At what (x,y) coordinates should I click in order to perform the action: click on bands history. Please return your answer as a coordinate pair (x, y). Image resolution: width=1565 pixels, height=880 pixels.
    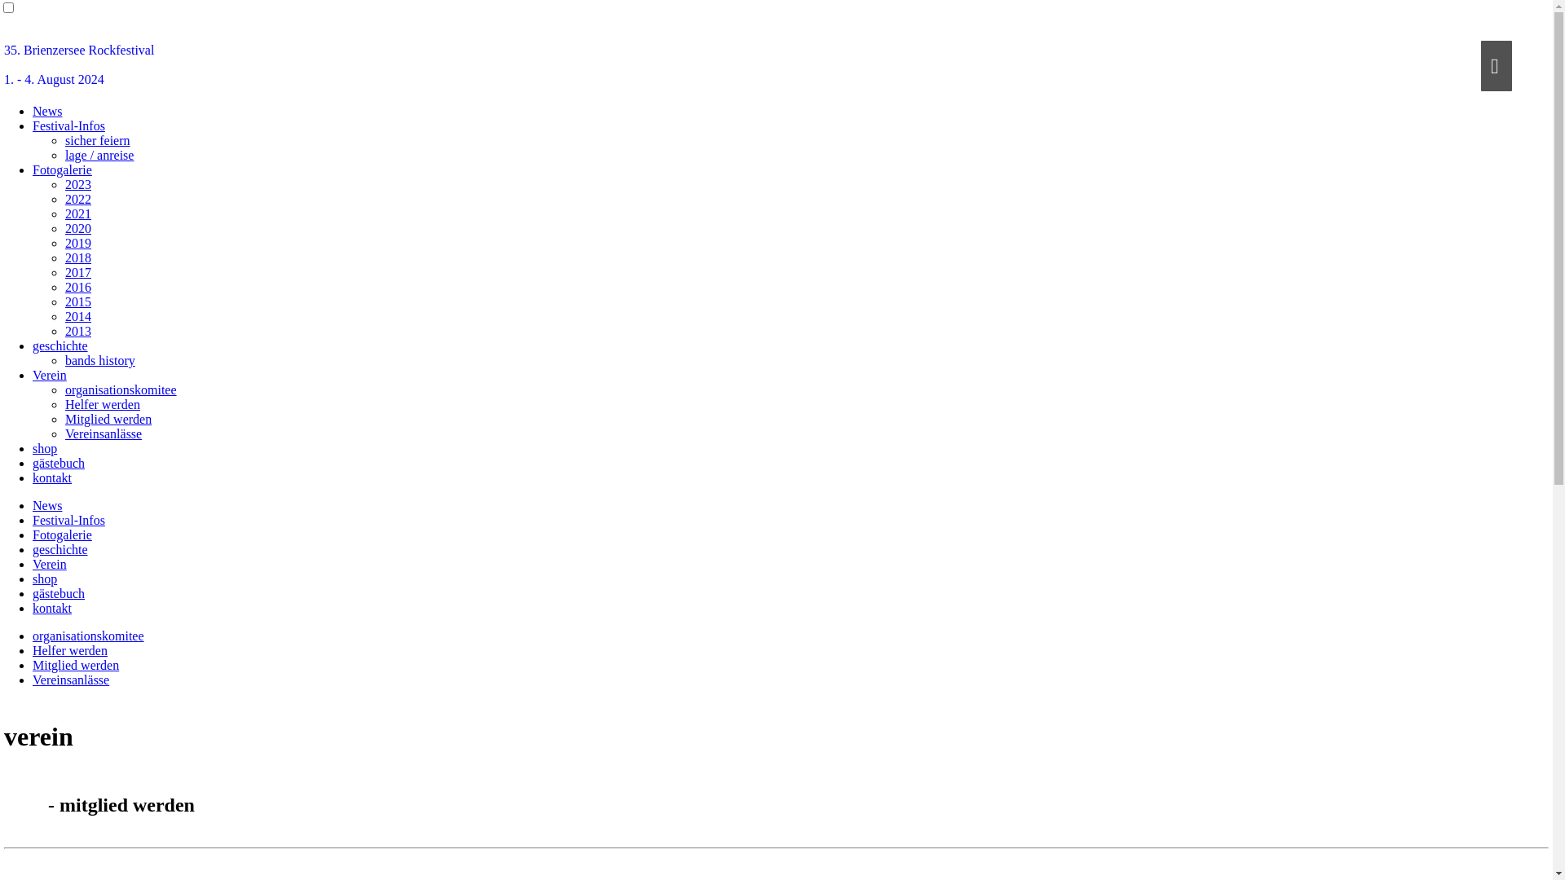
    Looking at the image, I should click on (100, 360).